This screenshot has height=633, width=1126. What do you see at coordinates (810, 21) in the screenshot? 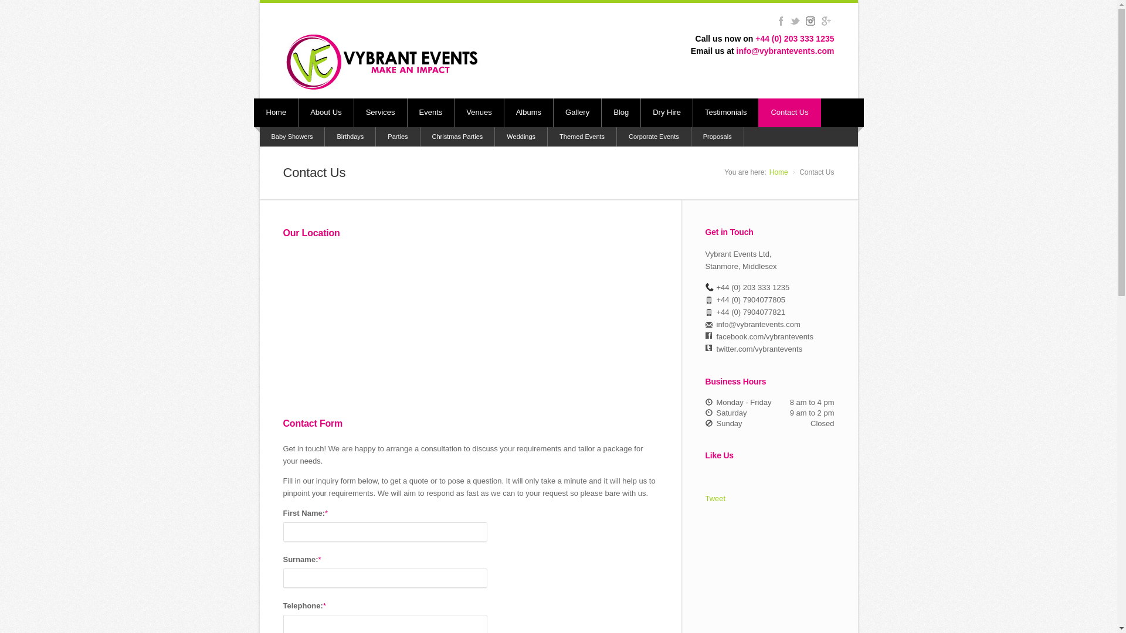
I see `Instagram` at bounding box center [810, 21].